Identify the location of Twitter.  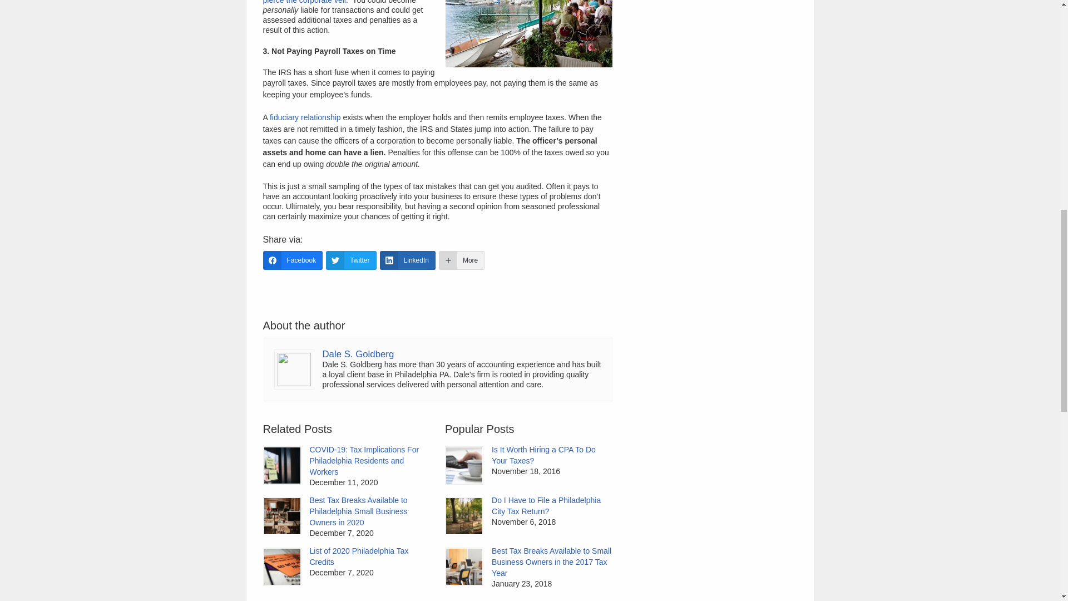
(350, 260).